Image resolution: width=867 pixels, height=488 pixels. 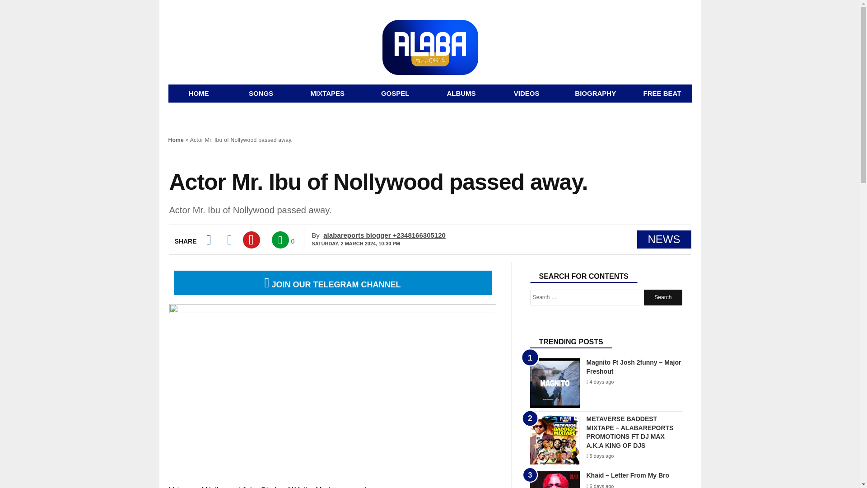 I want to click on Albums, so click(x=461, y=93).